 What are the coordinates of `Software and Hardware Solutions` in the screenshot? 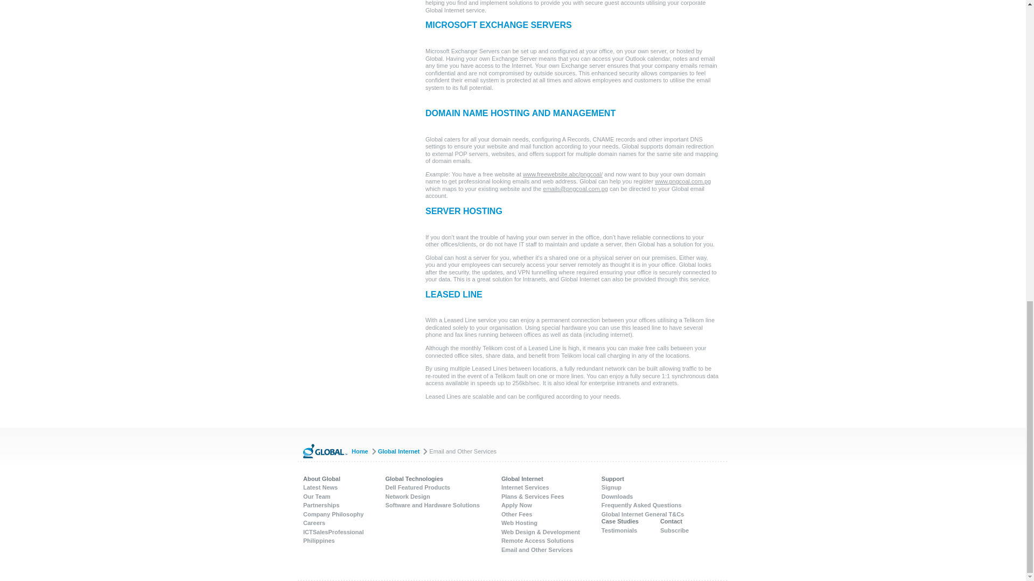 It's located at (432, 505).